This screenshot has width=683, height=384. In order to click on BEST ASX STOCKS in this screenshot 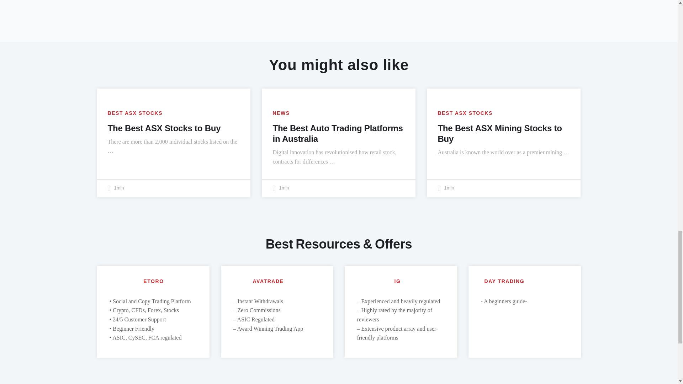, I will do `click(134, 113)`.